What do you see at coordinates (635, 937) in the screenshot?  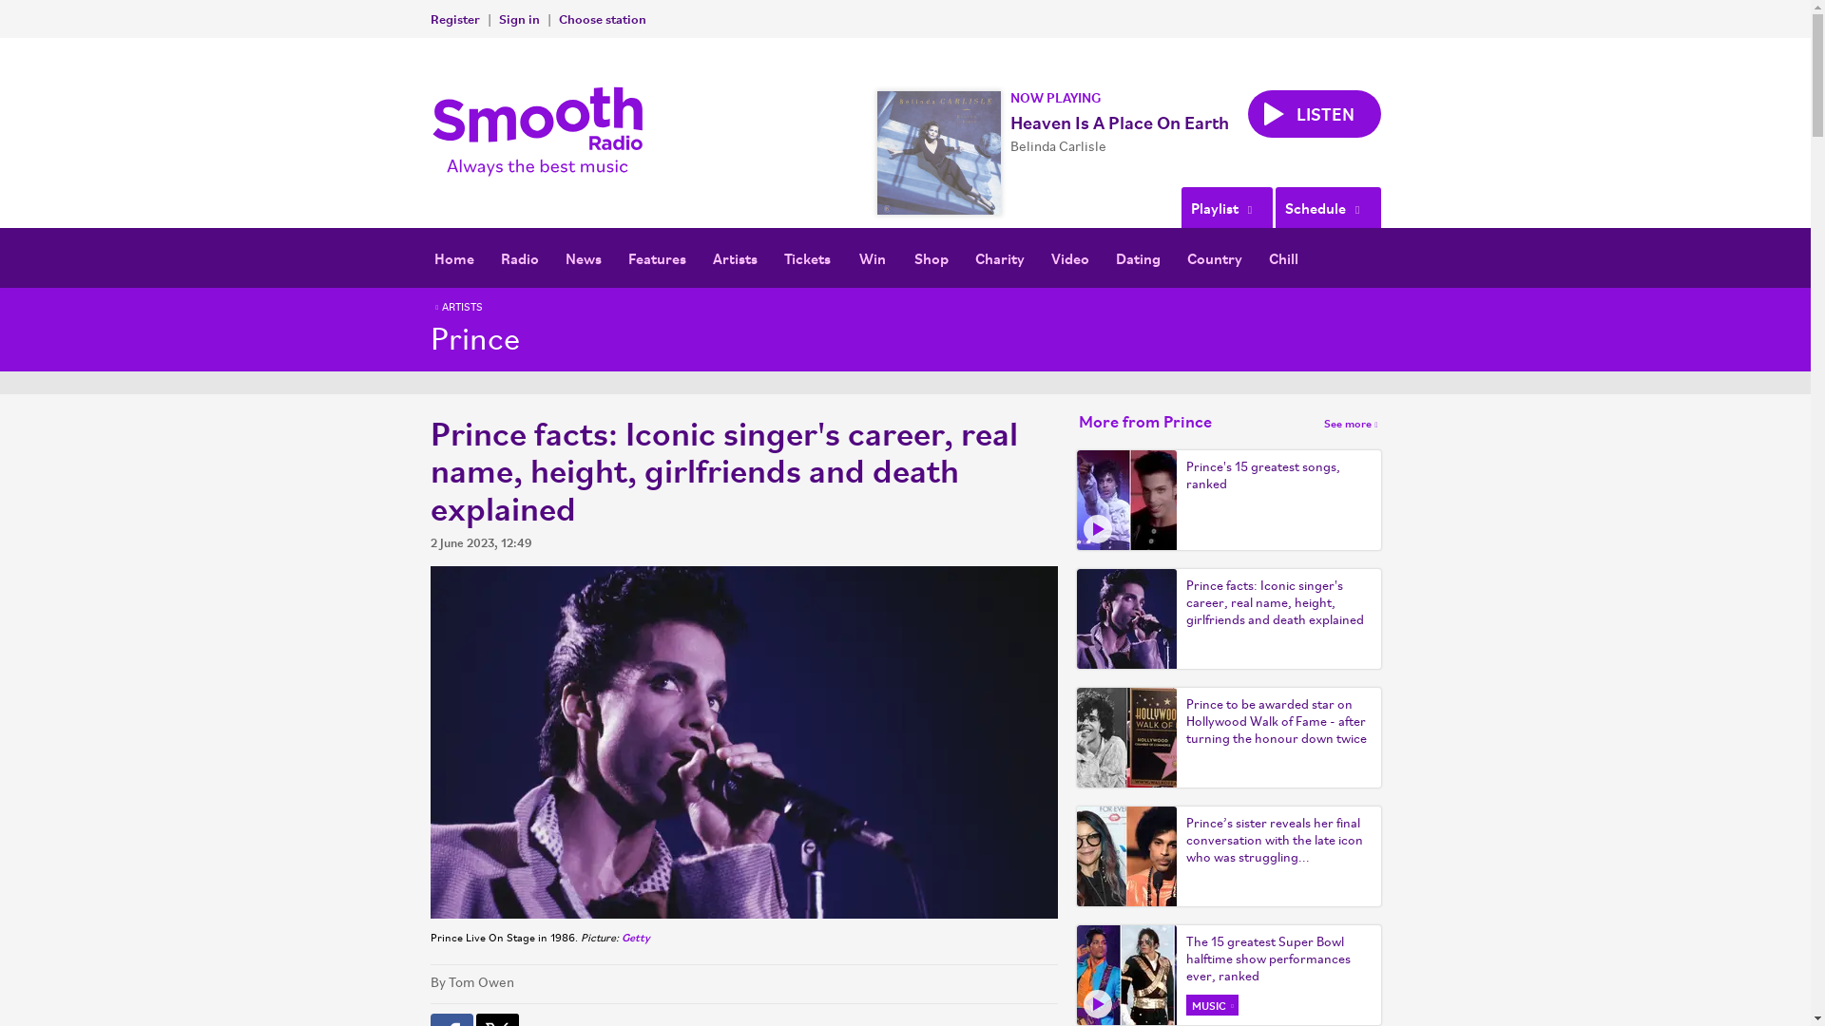 I see `Getty` at bounding box center [635, 937].